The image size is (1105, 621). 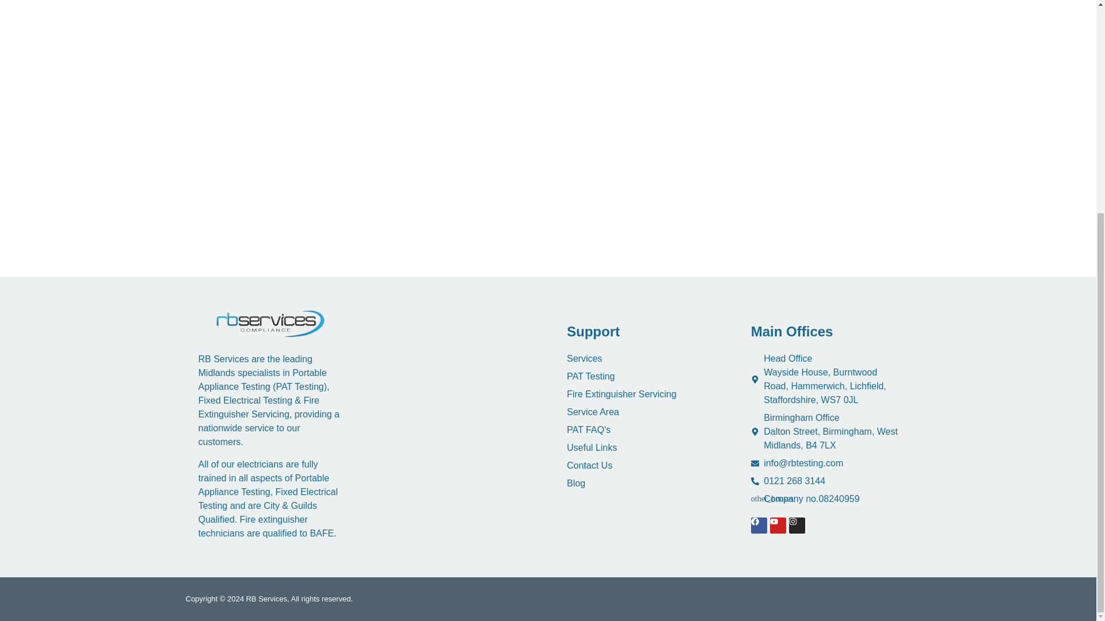 What do you see at coordinates (640, 359) in the screenshot?
I see `Services` at bounding box center [640, 359].